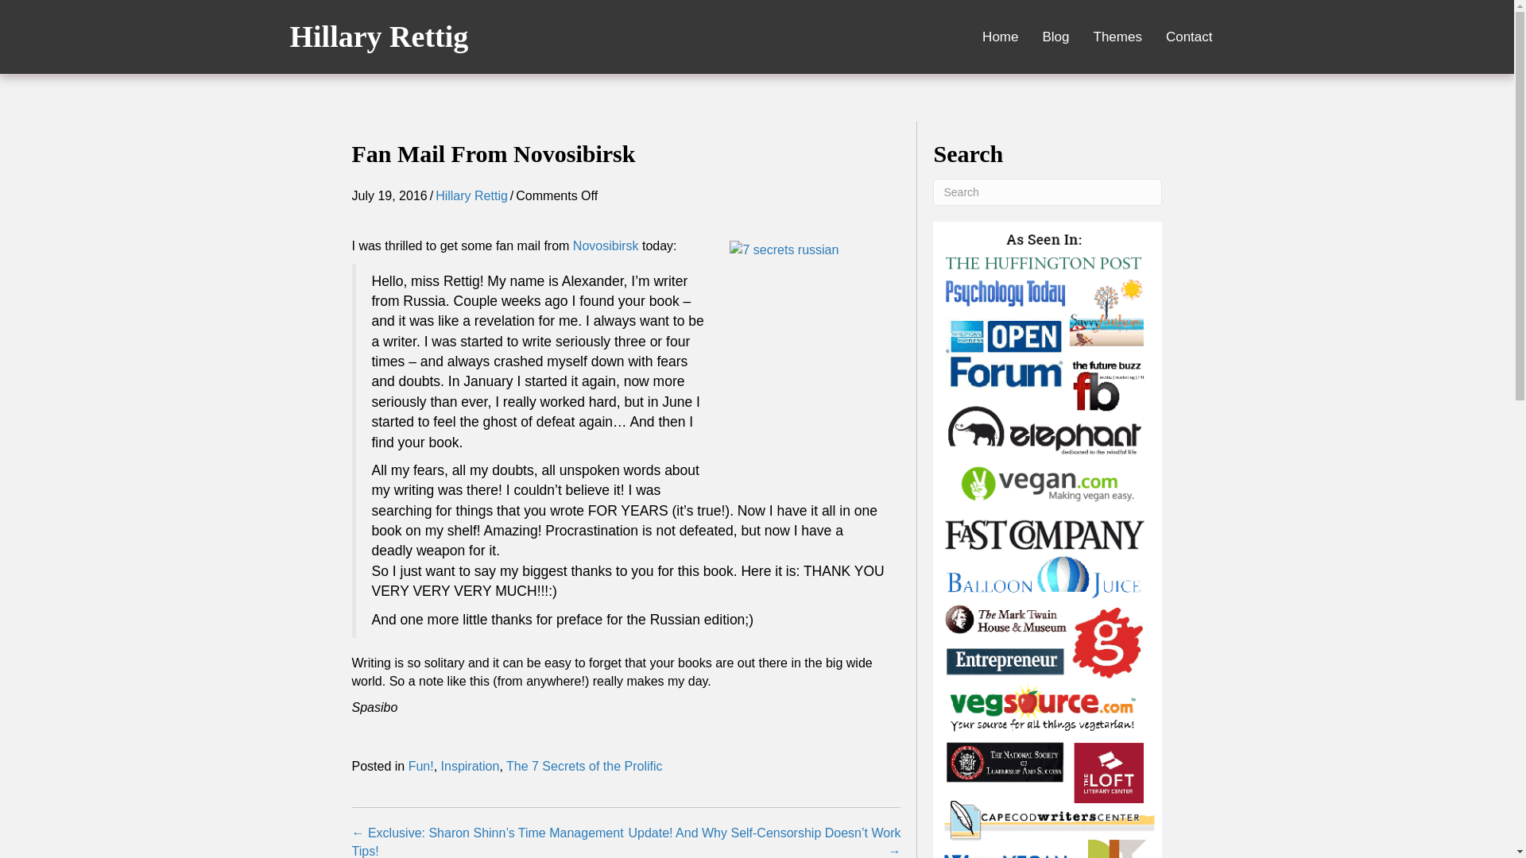 This screenshot has height=858, width=1526. Describe the element at coordinates (1055, 37) in the screenshot. I see `Blog` at that location.